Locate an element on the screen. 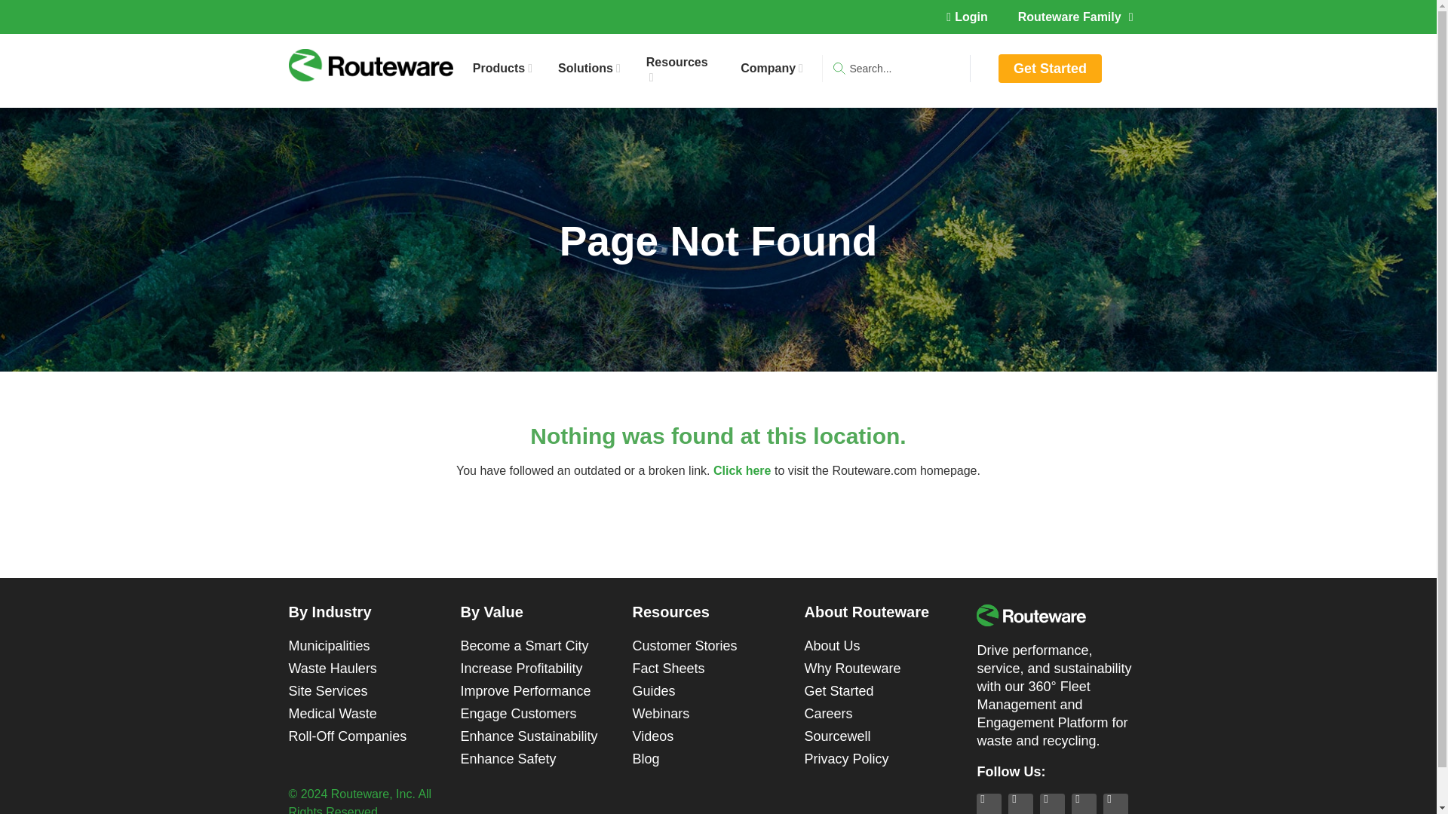 This screenshot has width=1448, height=814. Products is located at coordinates (502, 69).